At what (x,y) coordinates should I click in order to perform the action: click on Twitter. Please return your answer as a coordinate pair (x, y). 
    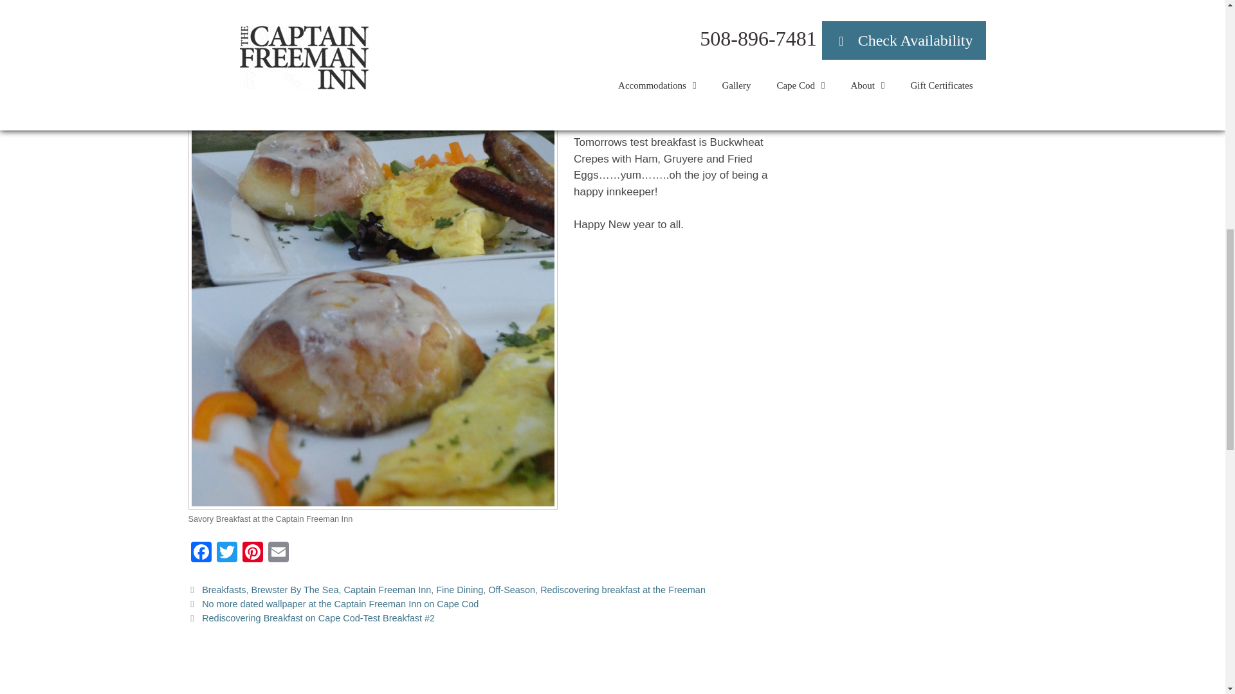
    Looking at the image, I should click on (226, 554).